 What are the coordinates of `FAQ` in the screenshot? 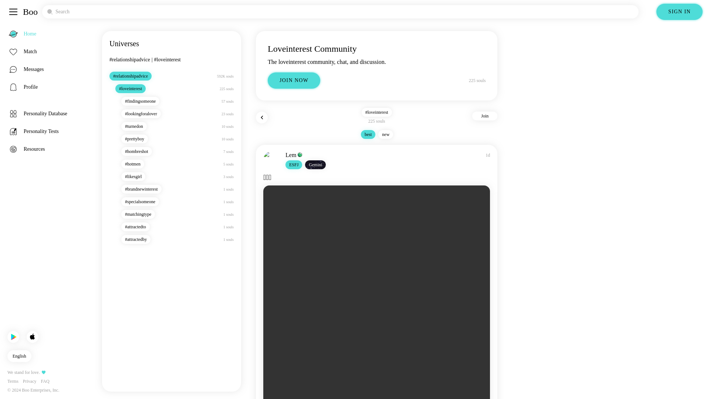 It's located at (44, 381).